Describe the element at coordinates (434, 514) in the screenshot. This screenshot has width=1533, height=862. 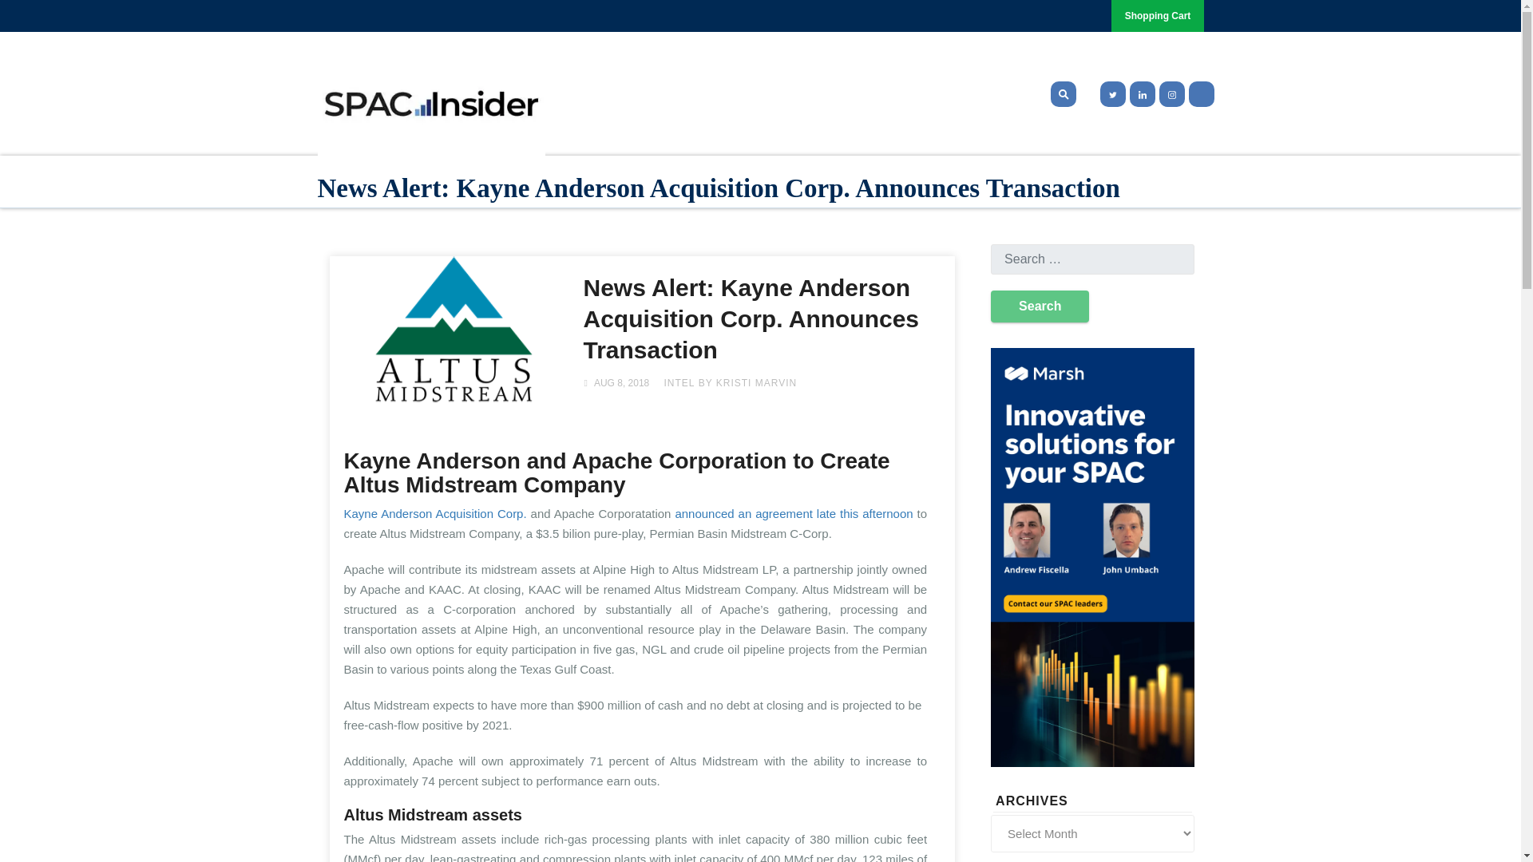
I see `Kayne Anderson Acquisition Corp.` at that location.